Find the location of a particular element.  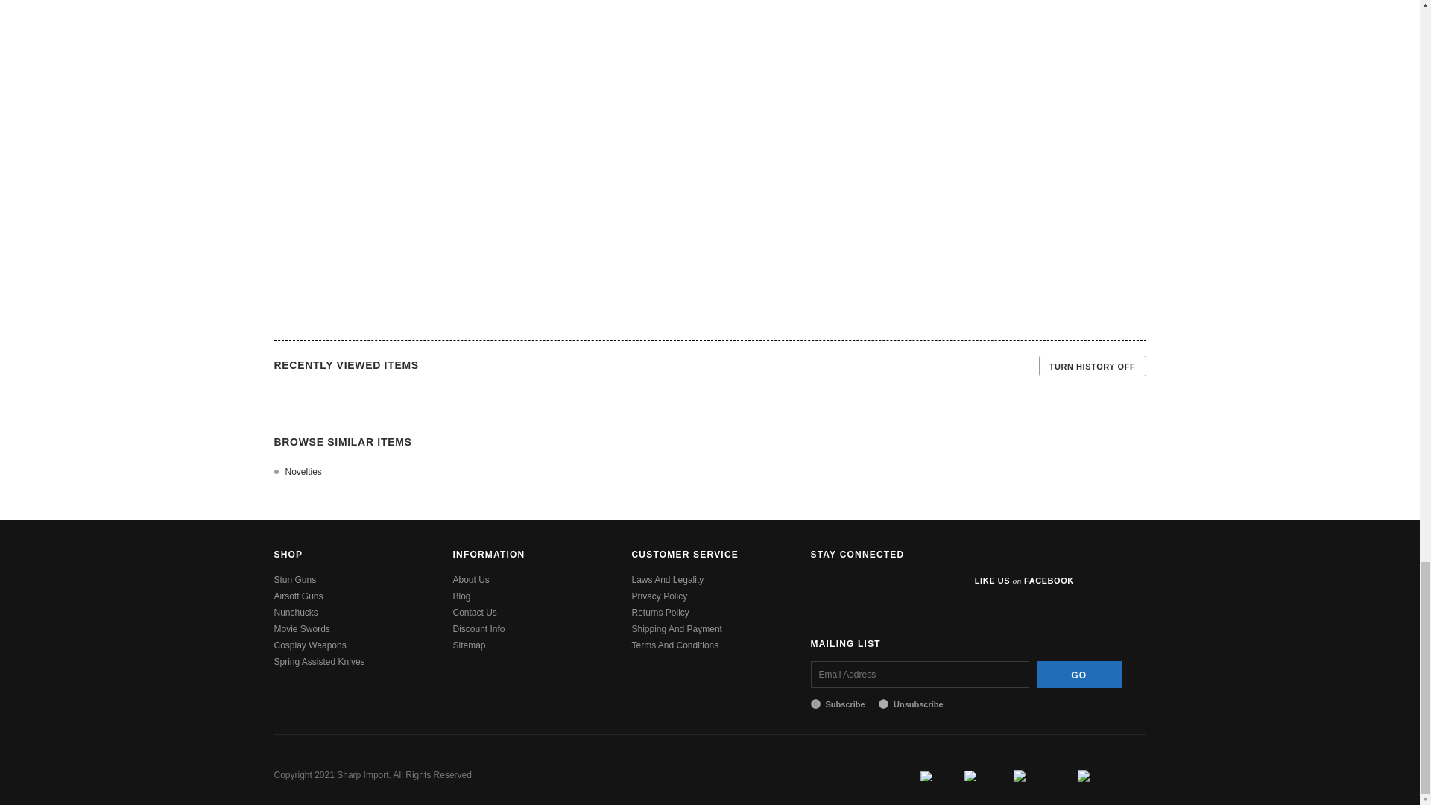

Discover is located at coordinates (1111, 774).